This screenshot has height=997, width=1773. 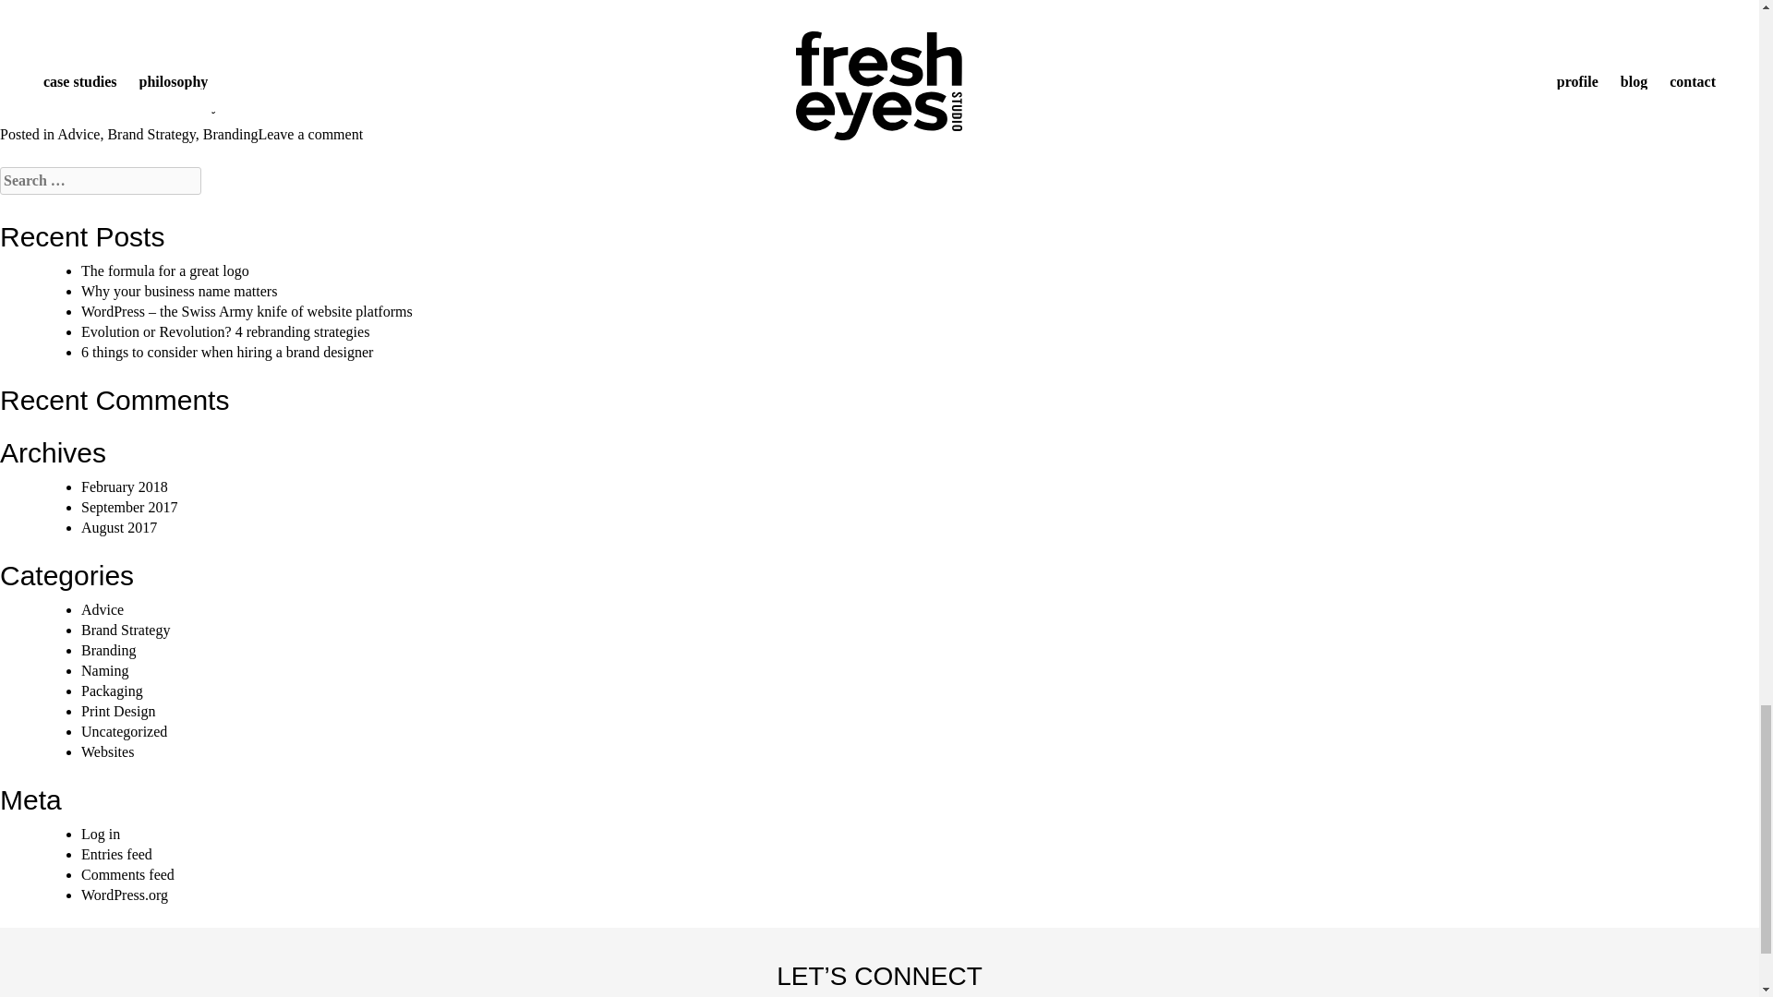 I want to click on Leave a comment, so click(x=310, y=135).